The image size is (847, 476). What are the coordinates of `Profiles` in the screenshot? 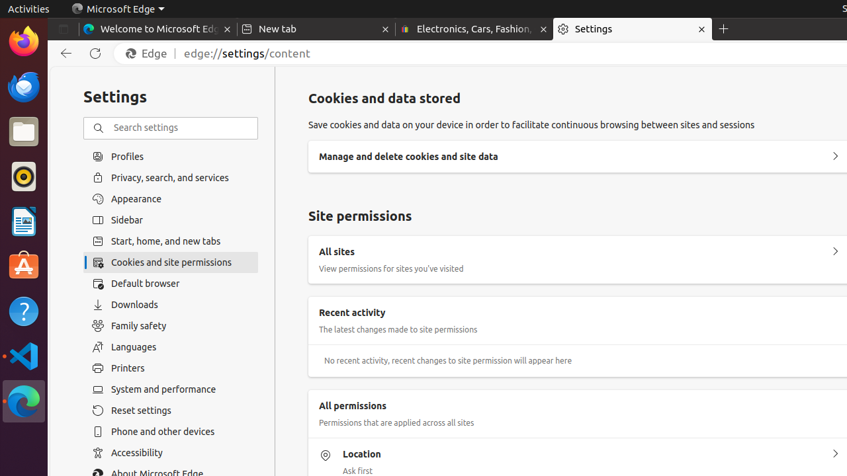 It's located at (171, 156).